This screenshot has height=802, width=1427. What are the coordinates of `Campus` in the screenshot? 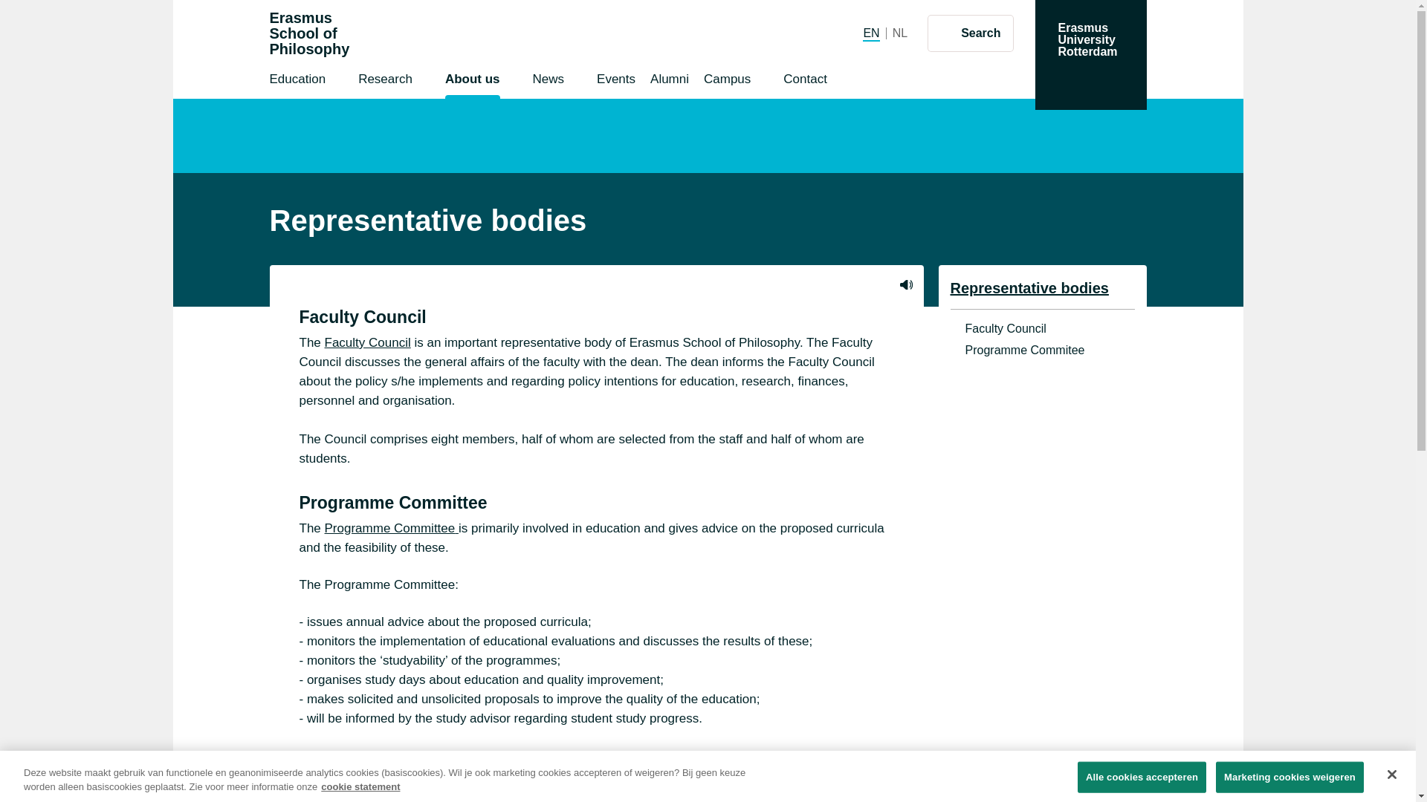 It's located at (900, 33).